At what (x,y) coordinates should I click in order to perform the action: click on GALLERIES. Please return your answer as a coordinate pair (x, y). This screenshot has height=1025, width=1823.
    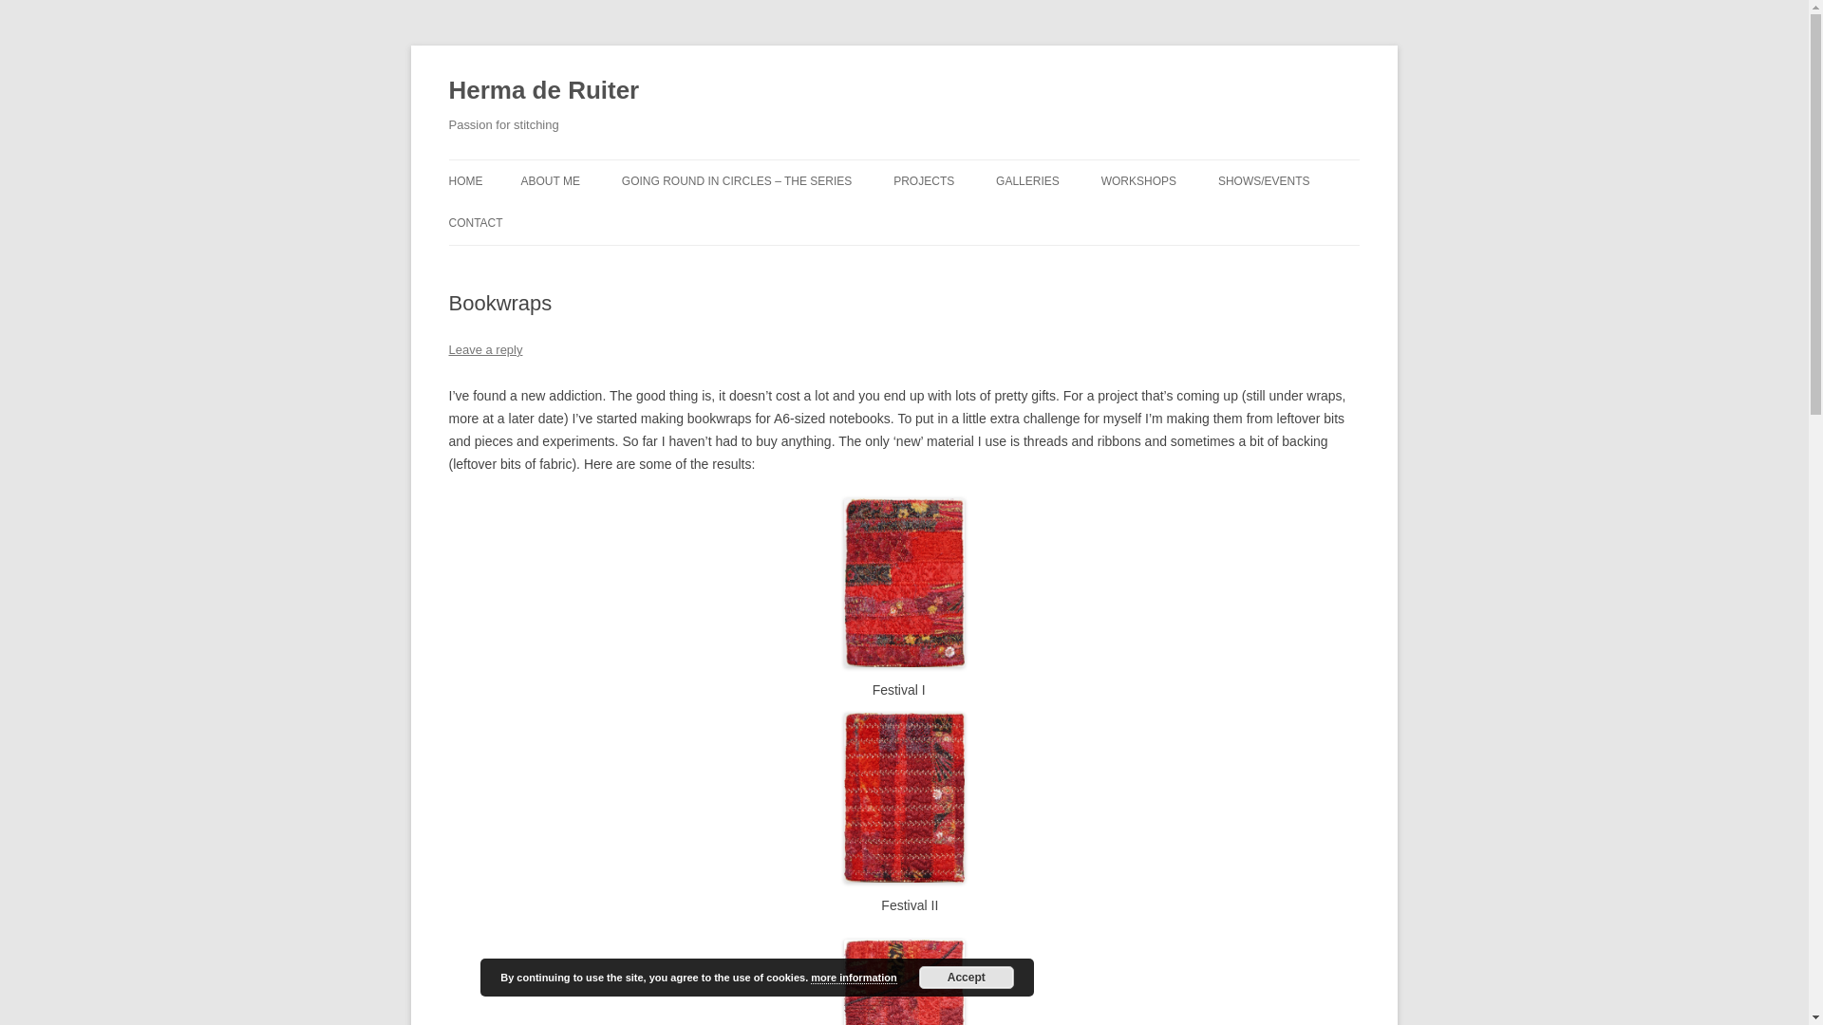
    Looking at the image, I should click on (1027, 180).